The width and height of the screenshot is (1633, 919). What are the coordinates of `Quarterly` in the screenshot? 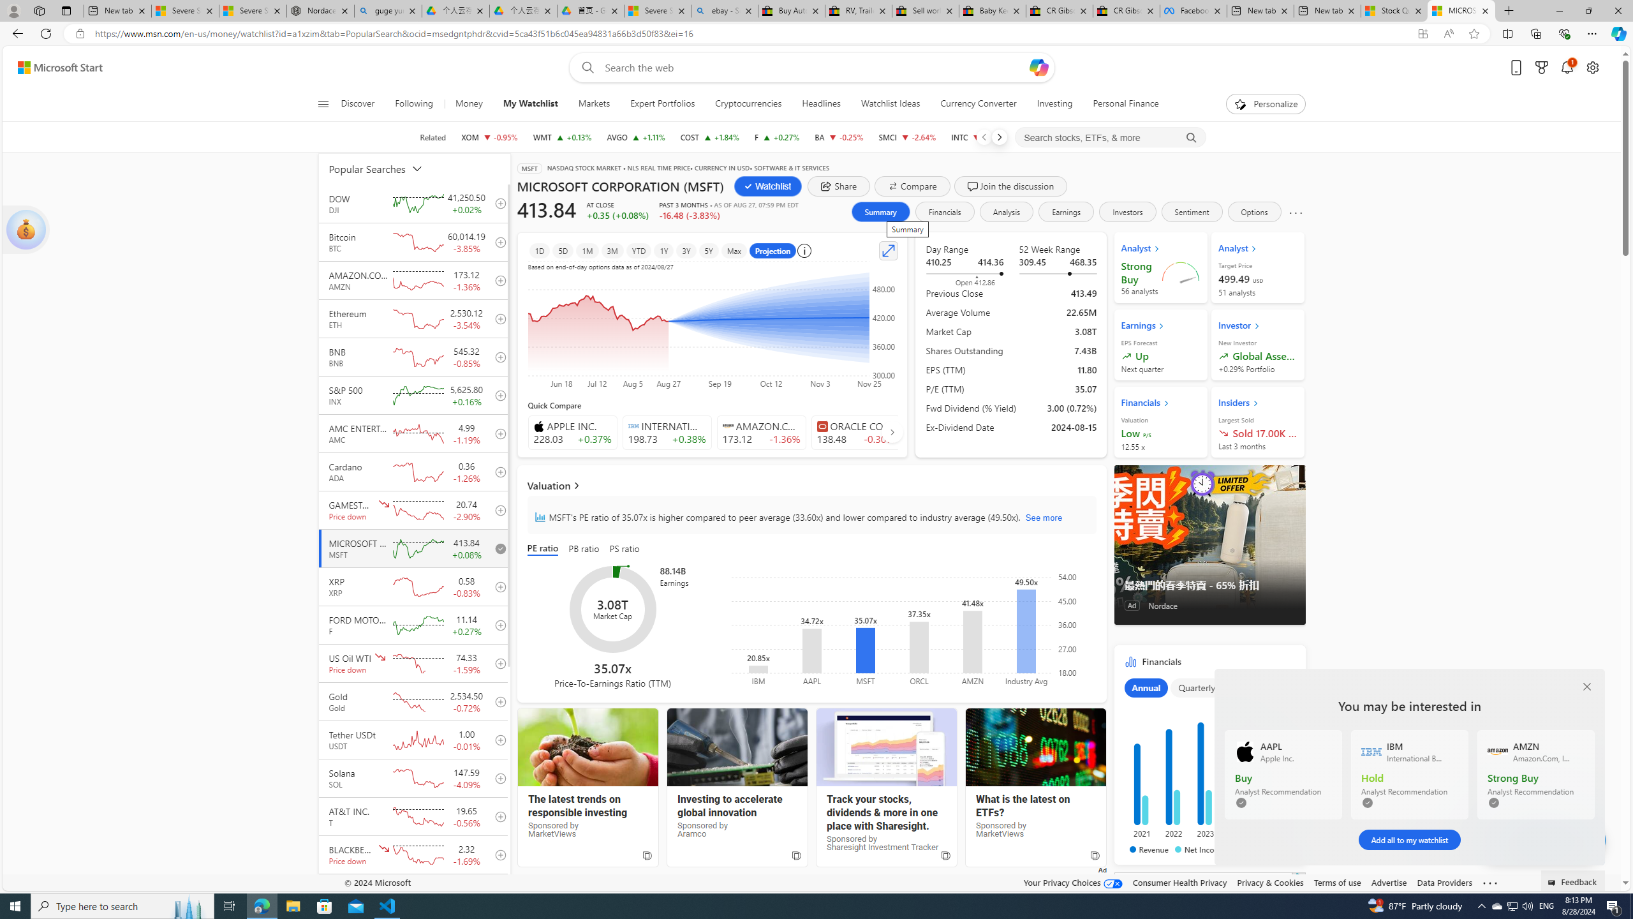 It's located at (1197, 687).